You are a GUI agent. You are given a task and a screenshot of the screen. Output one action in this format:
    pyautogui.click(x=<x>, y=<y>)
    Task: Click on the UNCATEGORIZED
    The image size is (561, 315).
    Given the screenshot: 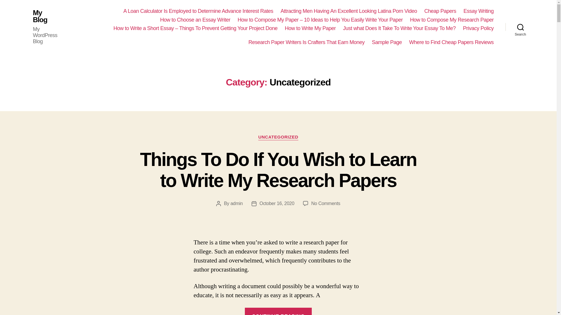 What is the action you would take?
    pyautogui.click(x=278, y=137)
    